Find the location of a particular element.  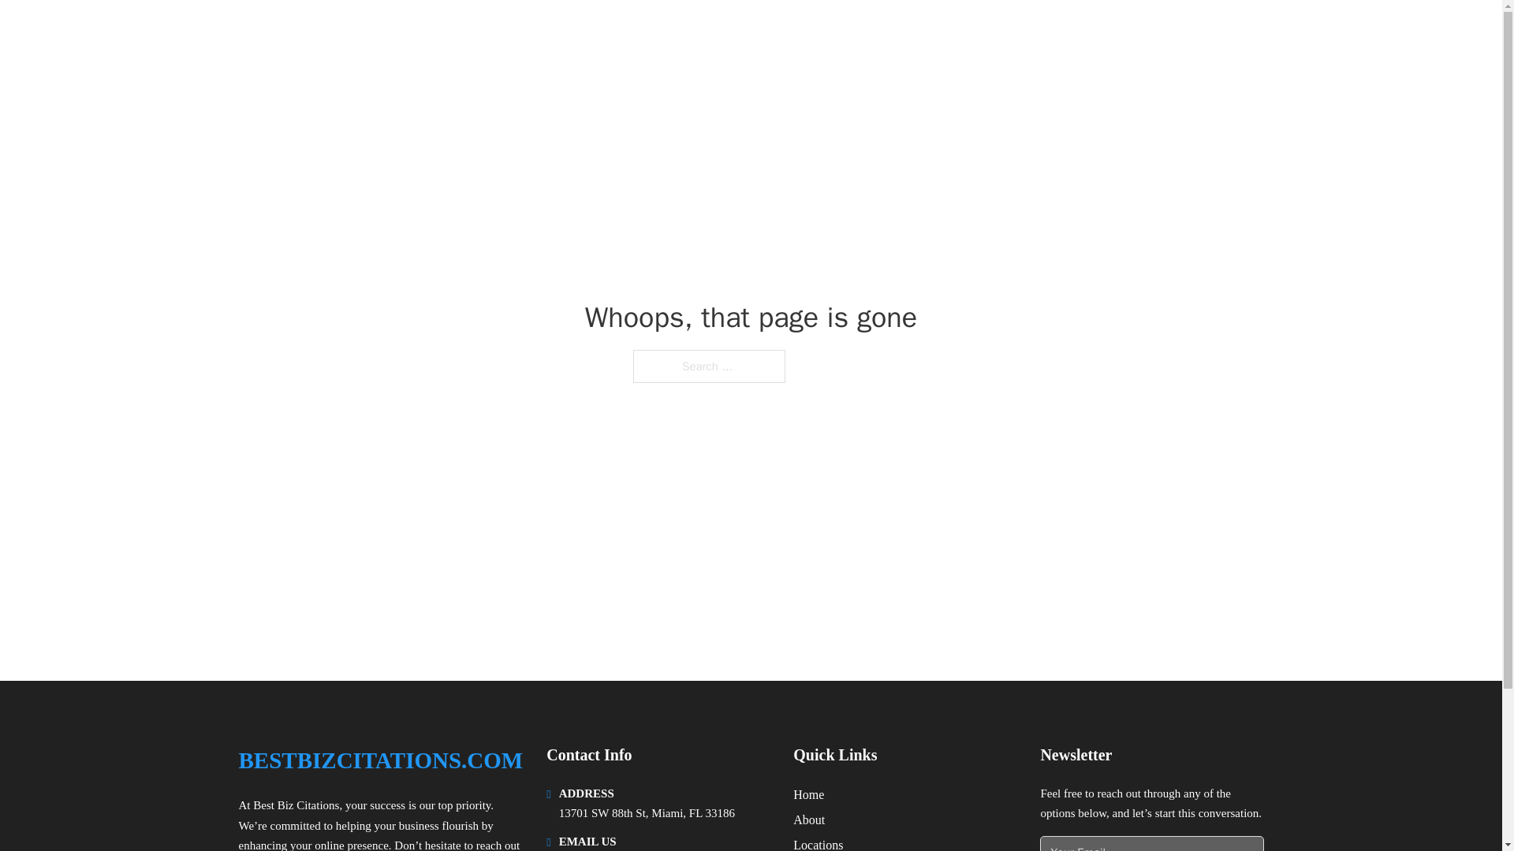

BESTBIZCITATIONS.COM is located at coordinates (380, 760).